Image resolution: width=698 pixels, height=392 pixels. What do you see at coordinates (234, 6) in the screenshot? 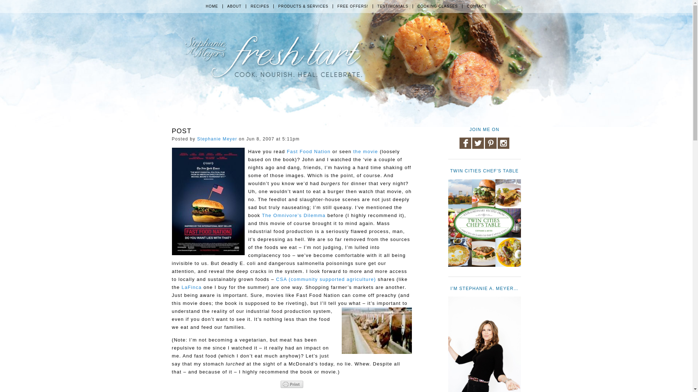
I see `ABOUT` at bounding box center [234, 6].